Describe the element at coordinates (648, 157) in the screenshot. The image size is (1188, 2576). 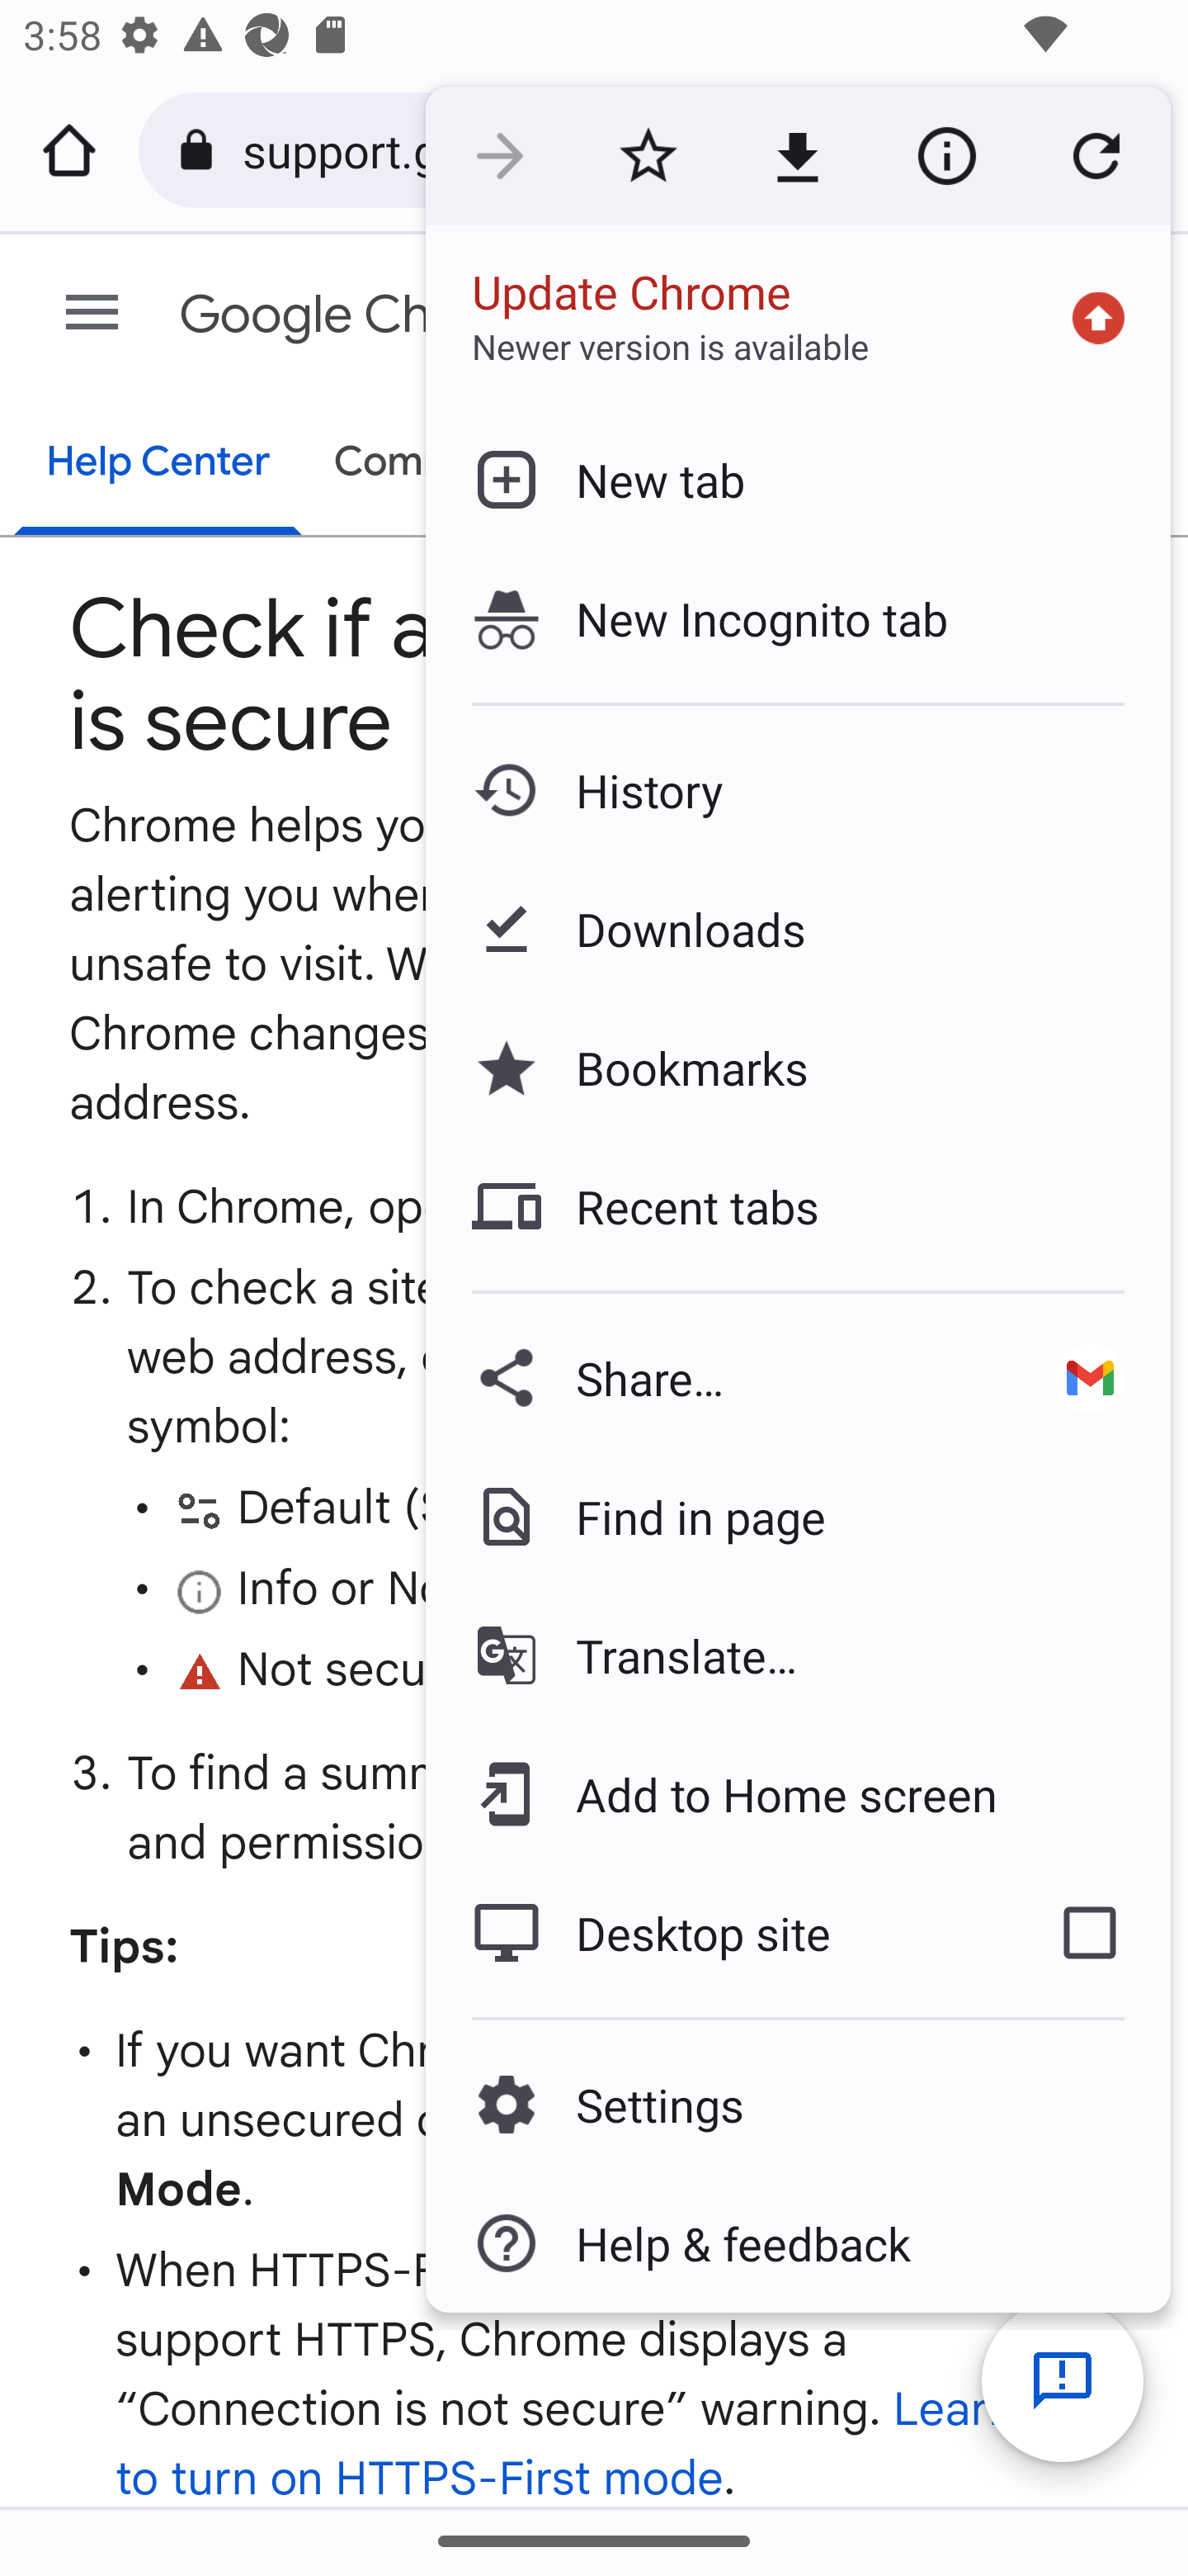
I see `Bookmark` at that location.